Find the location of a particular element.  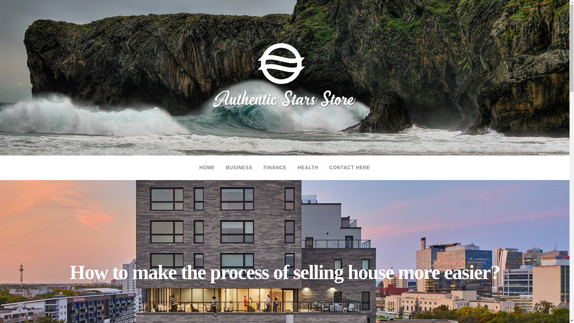

HEALTH is located at coordinates (308, 167).